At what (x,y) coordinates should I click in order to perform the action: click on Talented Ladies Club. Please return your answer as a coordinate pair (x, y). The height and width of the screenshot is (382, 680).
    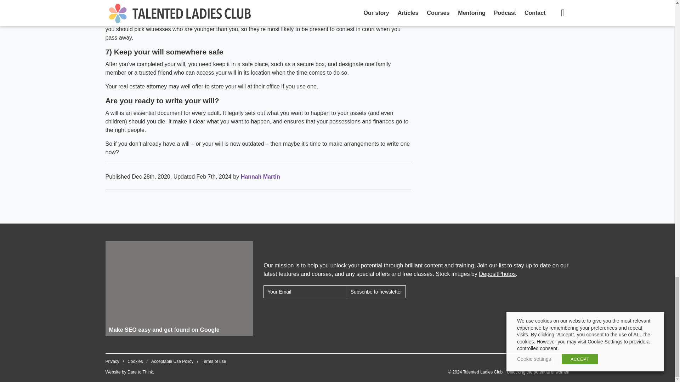
    Looking at the image, I should click on (509, 372).